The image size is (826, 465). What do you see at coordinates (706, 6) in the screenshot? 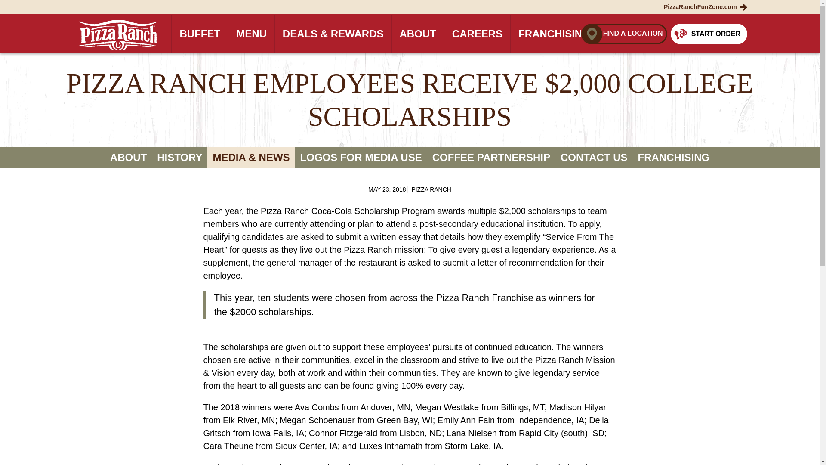
I see `PizzaRanchFunZone.com` at bounding box center [706, 6].